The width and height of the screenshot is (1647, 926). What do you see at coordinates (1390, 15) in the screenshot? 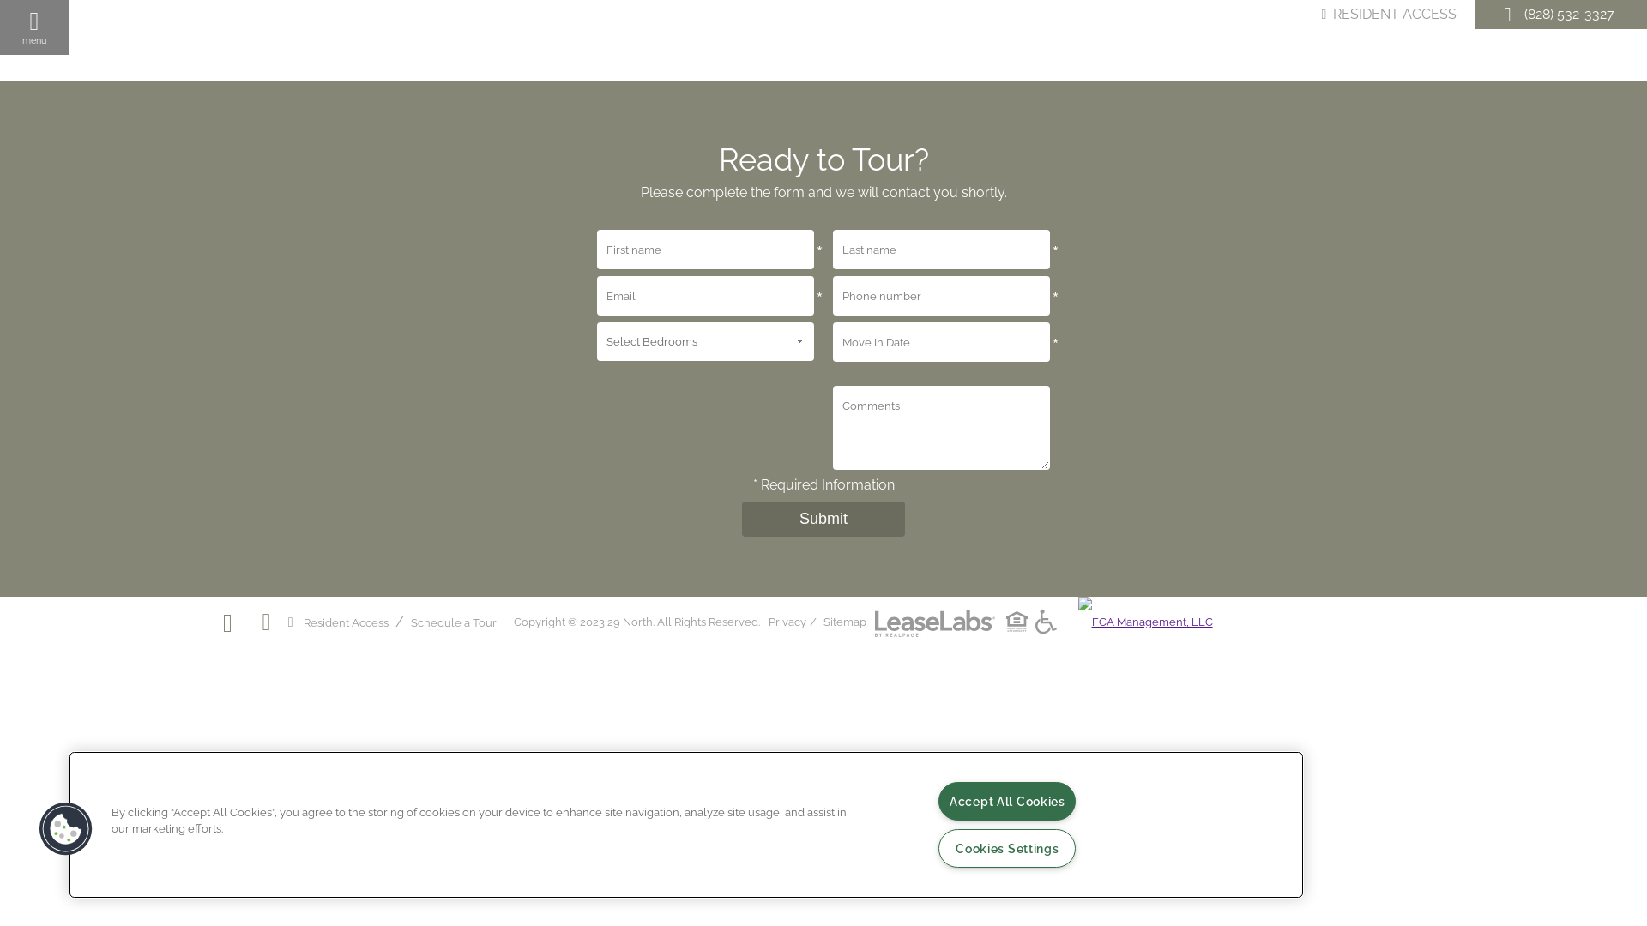
I see `RESIDENT ACCESS` at bounding box center [1390, 15].